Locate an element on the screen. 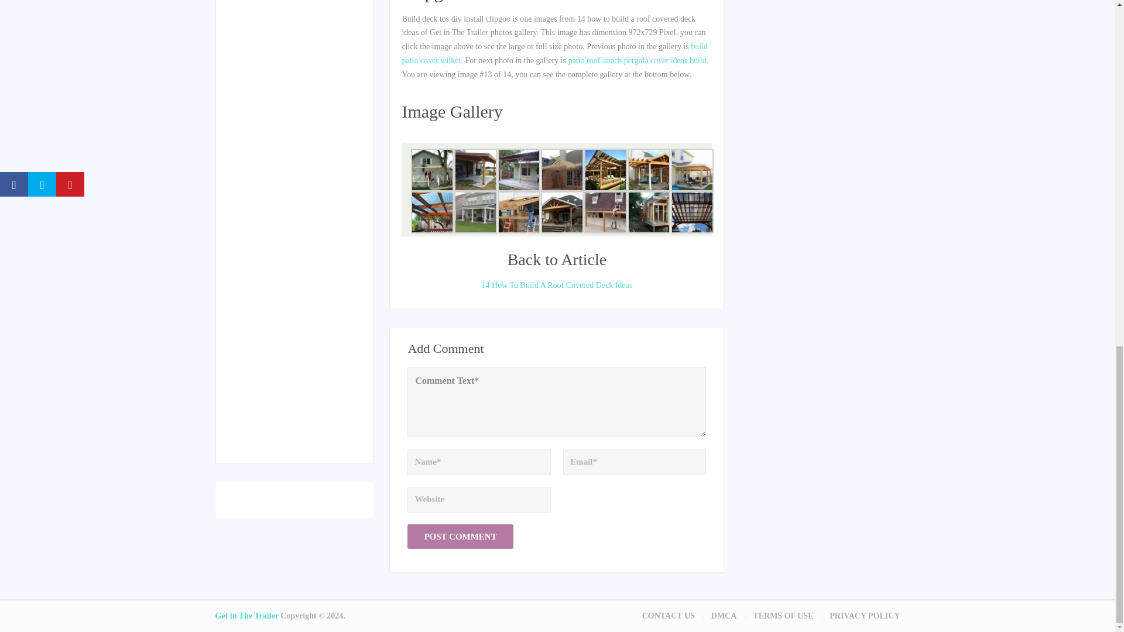 The width and height of the screenshot is (1124, 632). 14 How To Build A Roof Covered Deck Ideas is located at coordinates (556, 286).